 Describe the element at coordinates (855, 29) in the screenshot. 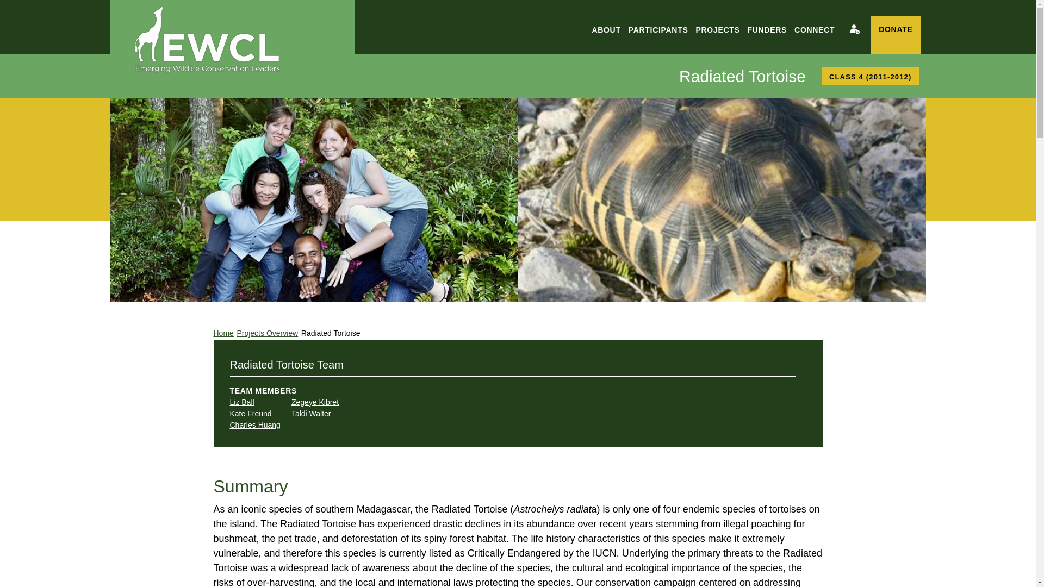

I see `Log in` at that location.